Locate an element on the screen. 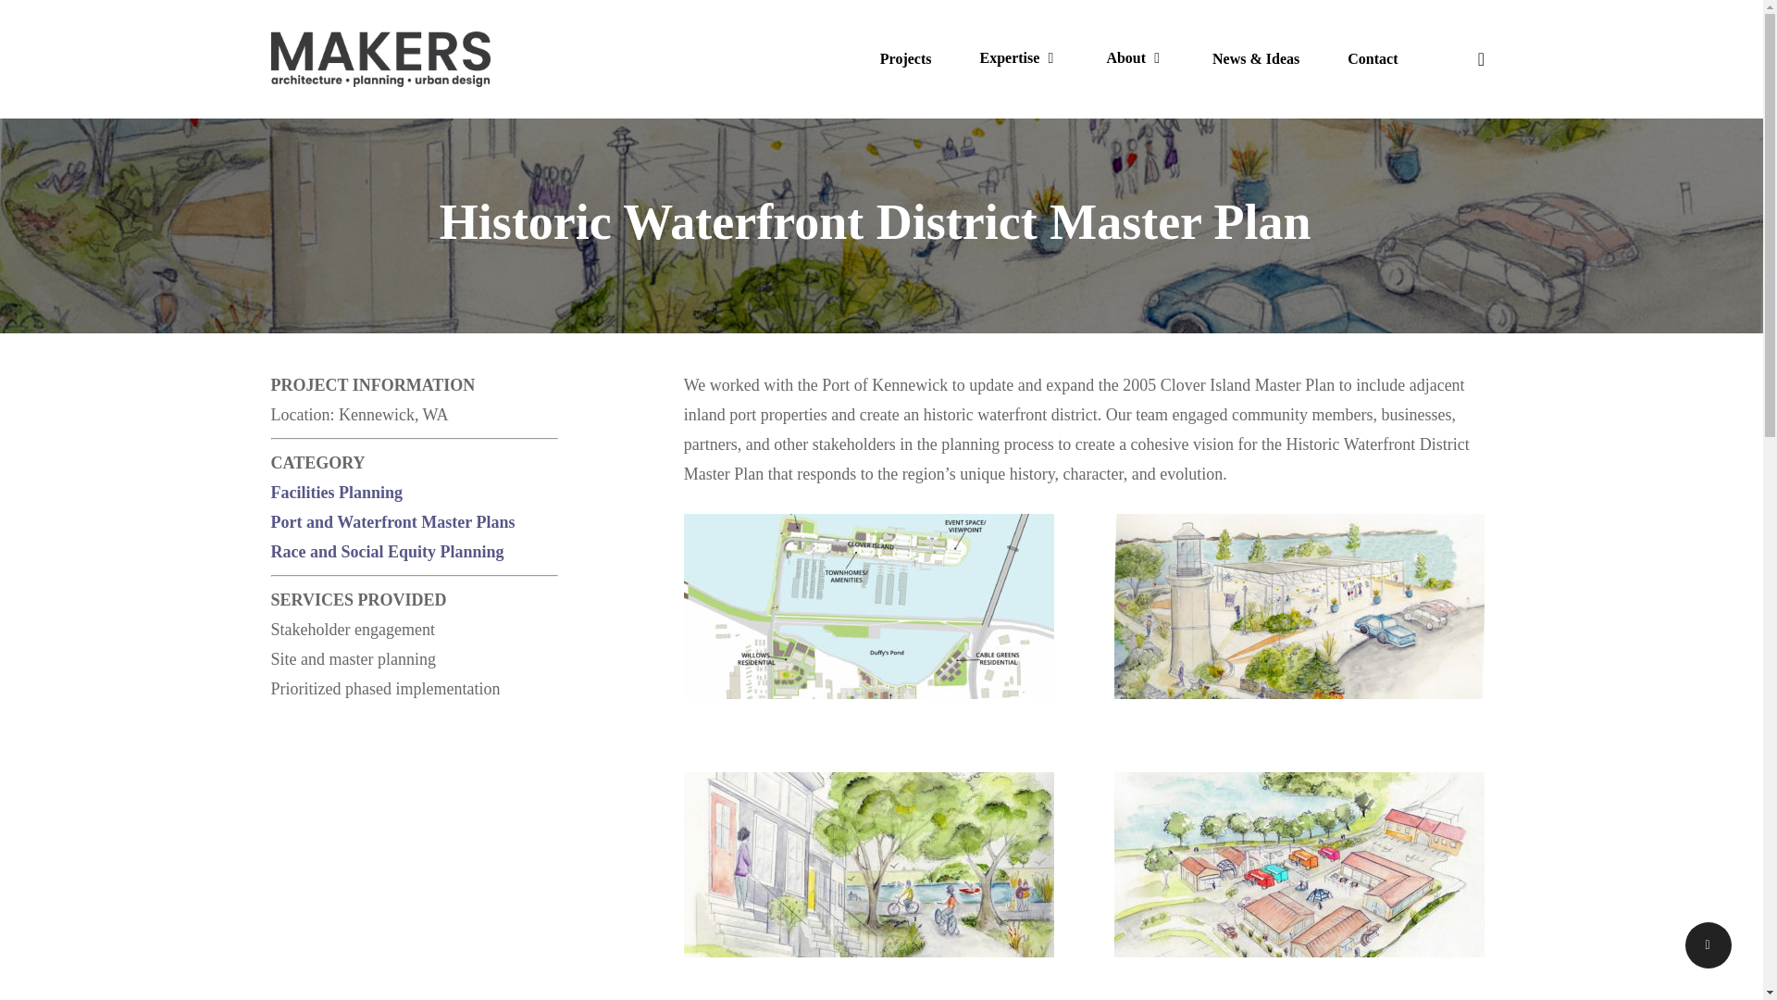 This screenshot has width=1777, height=1000. Contact is located at coordinates (1373, 59).